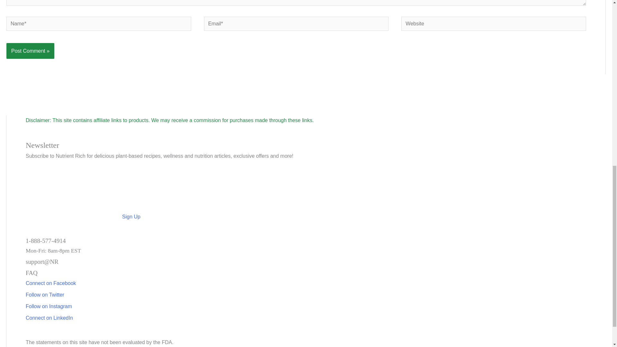  Describe the element at coordinates (316, 273) in the screenshot. I see `Frequent Asked Questions` at that location.